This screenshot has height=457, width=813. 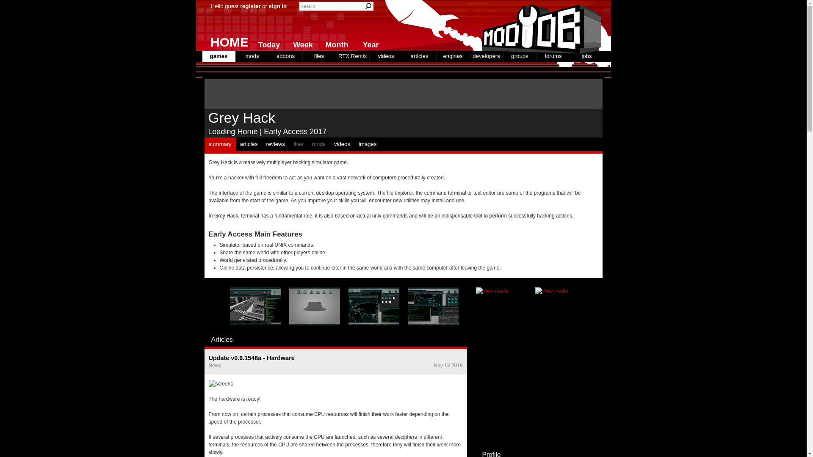 I want to click on addons, so click(x=285, y=56).